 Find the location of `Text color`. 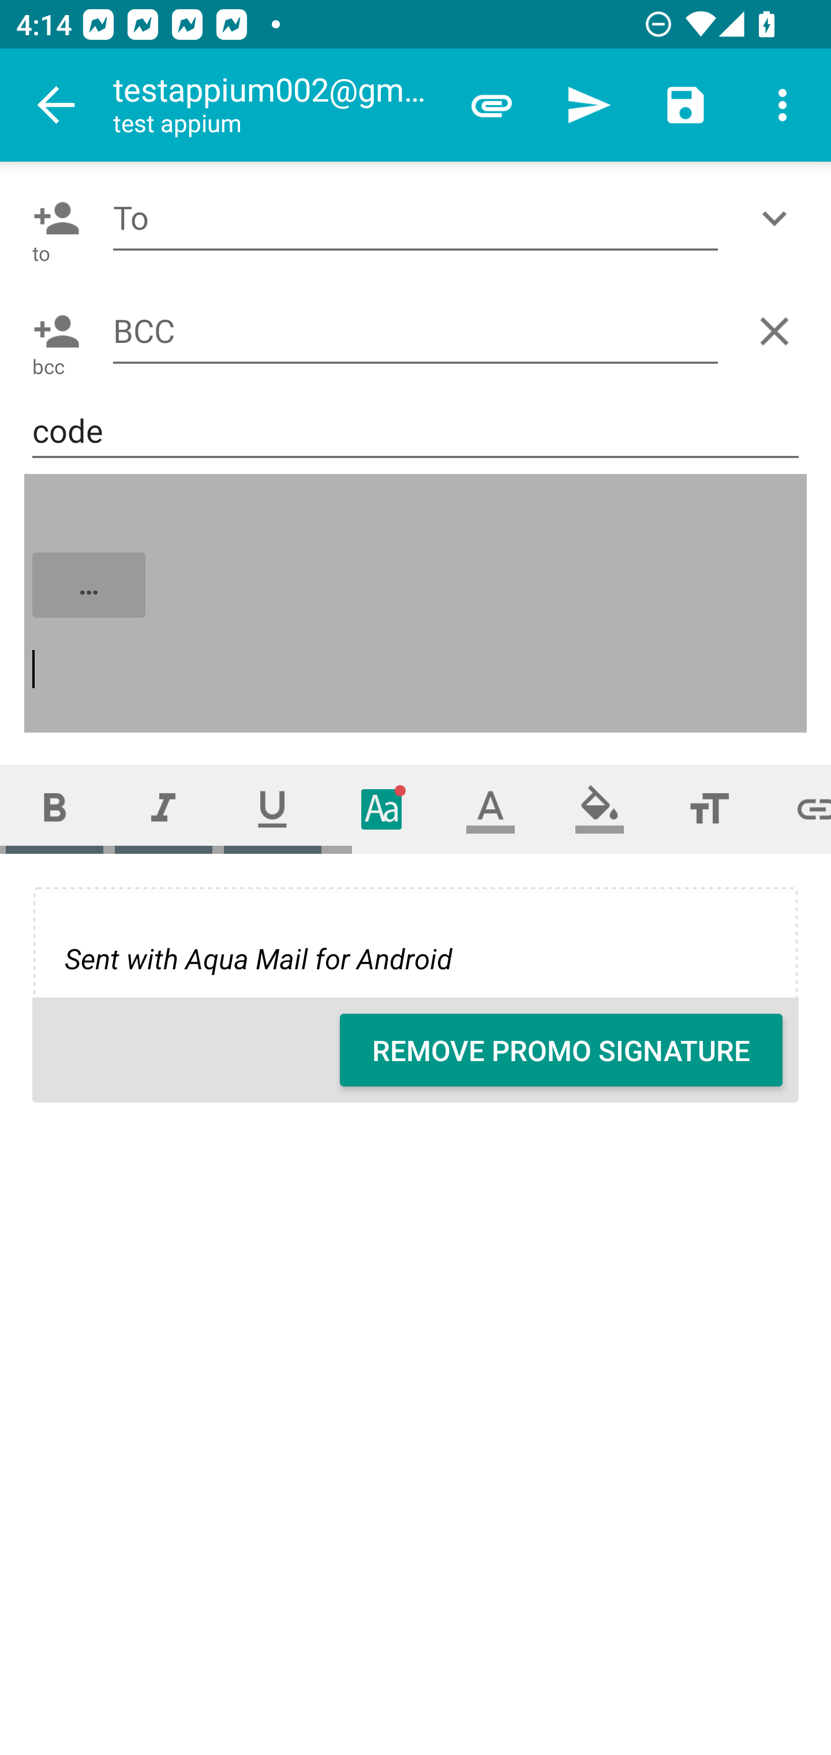

Text color is located at coordinates (491, 809).